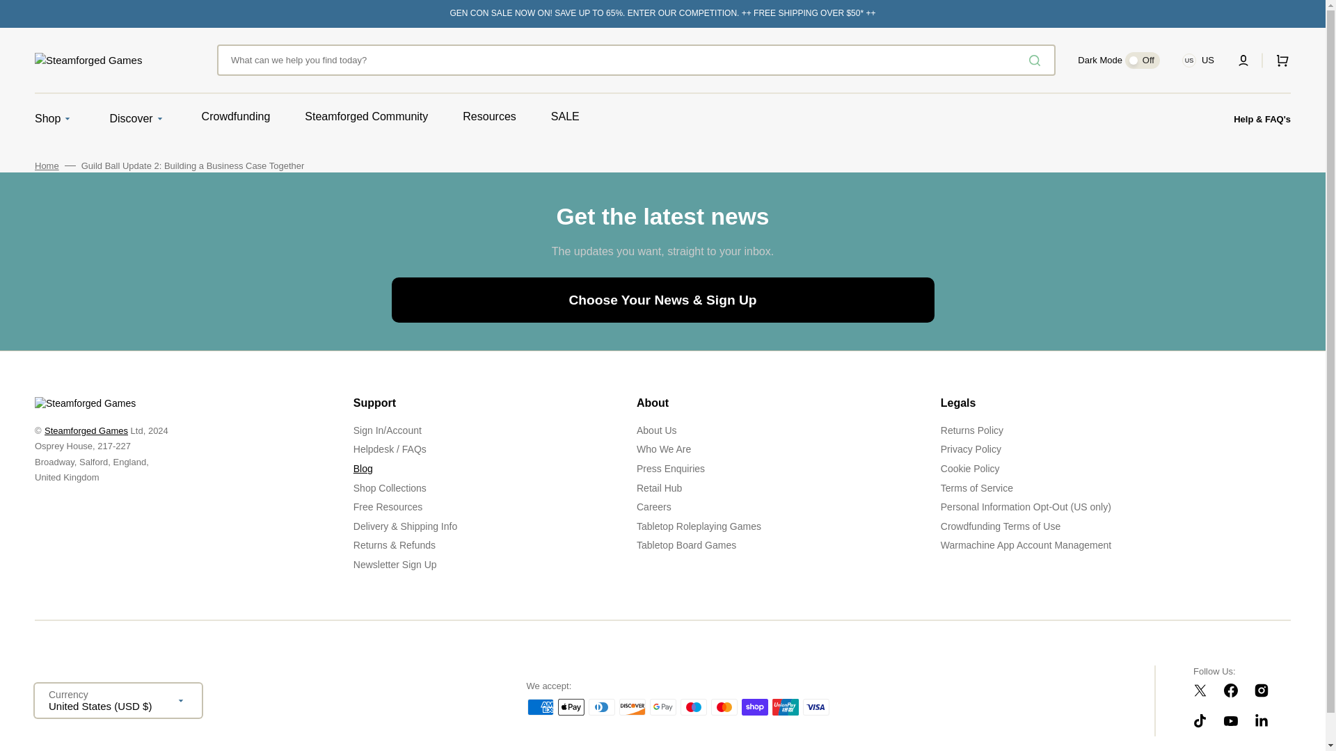 The width and height of the screenshot is (1336, 751). I want to click on SALE, so click(565, 117).